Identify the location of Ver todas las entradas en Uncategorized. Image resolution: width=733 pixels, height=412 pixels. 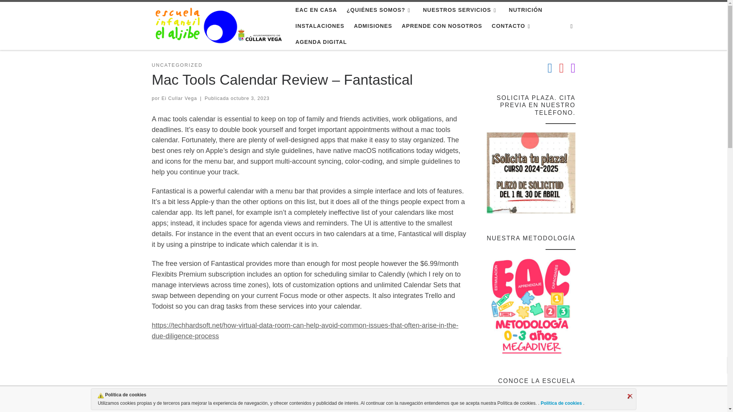
(177, 66).